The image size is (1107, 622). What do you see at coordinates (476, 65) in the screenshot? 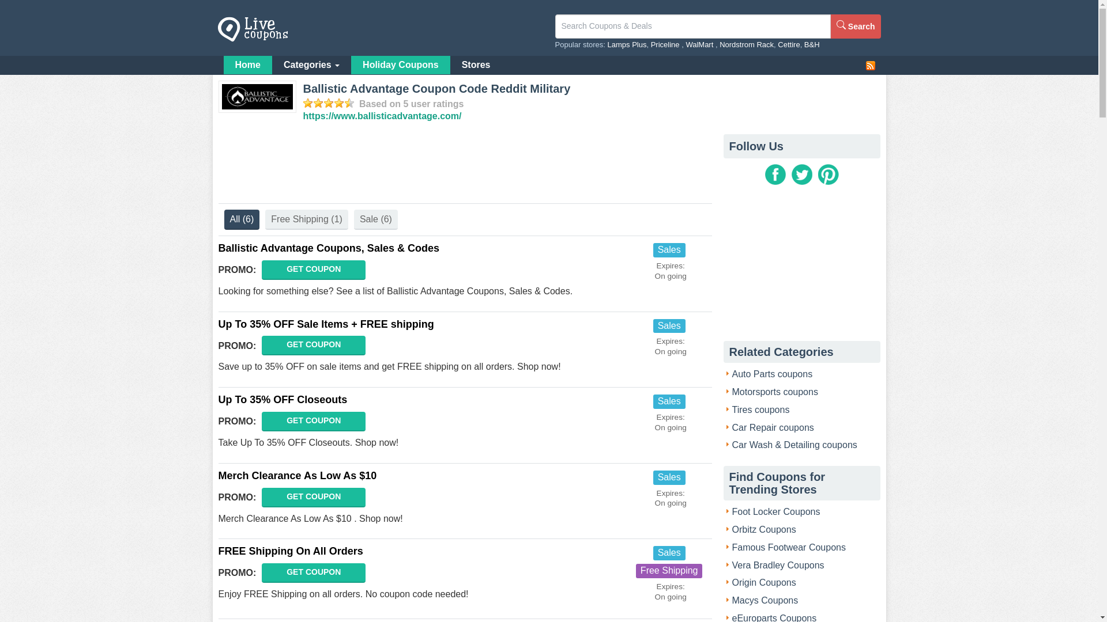
I see `Stores` at bounding box center [476, 65].